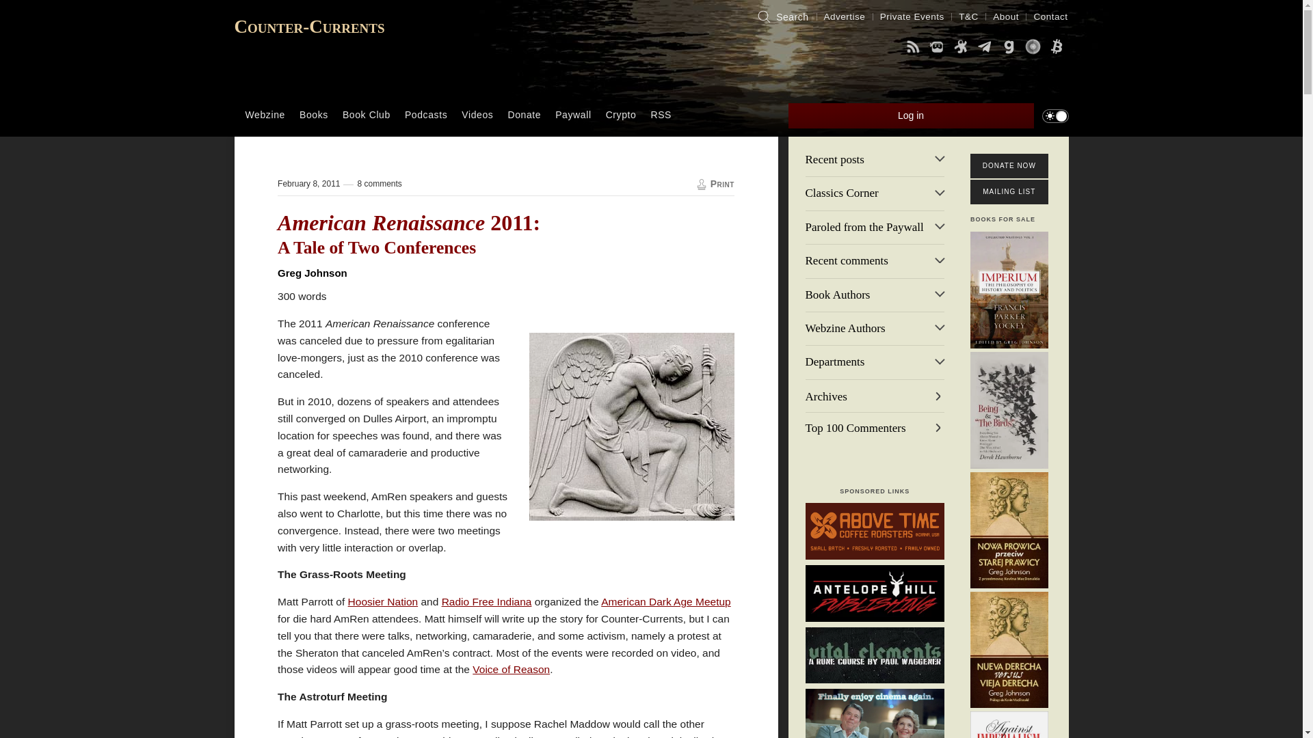 This screenshot has width=1313, height=738. Describe the element at coordinates (782, 16) in the screenshot. I see `Search` at that location.